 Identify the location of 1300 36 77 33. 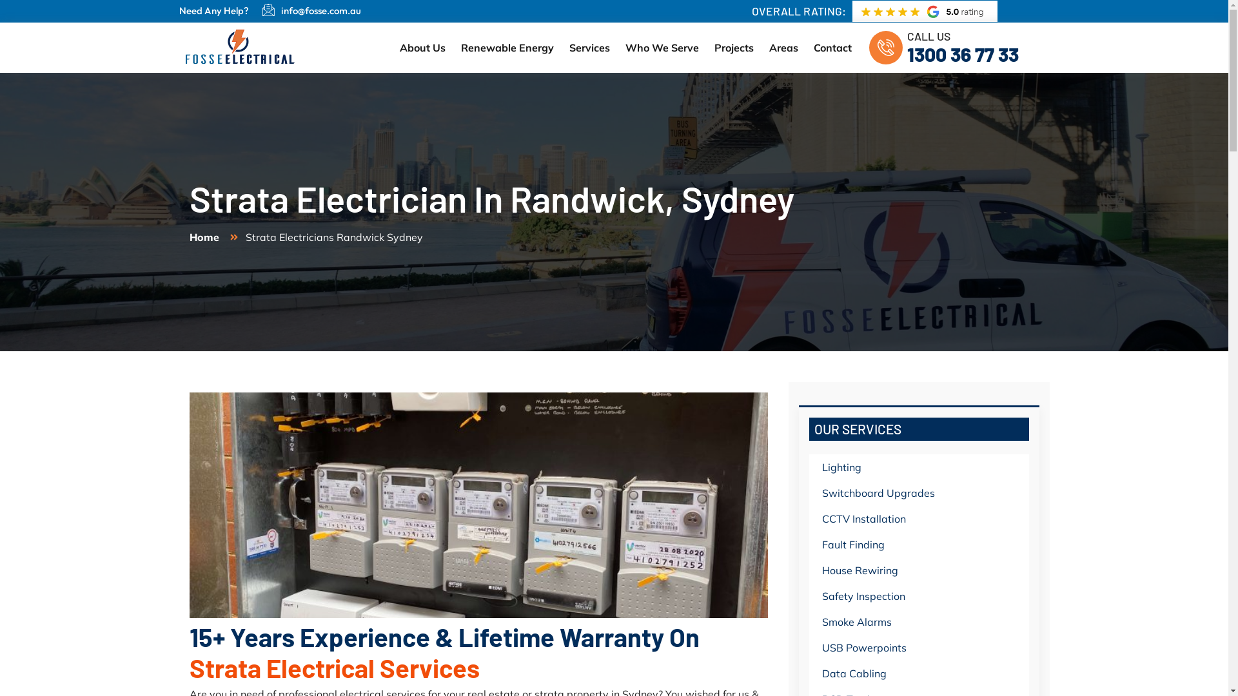
(963, 54).